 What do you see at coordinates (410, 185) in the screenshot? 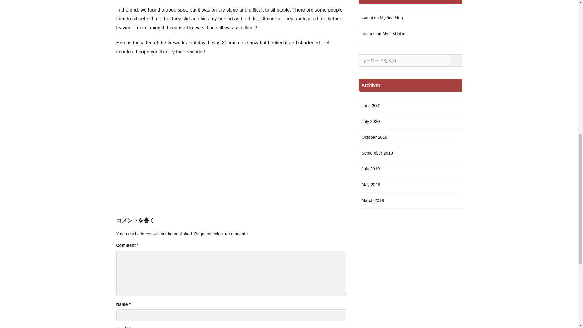
I see `May 2019` at bounding box center [410, 185].